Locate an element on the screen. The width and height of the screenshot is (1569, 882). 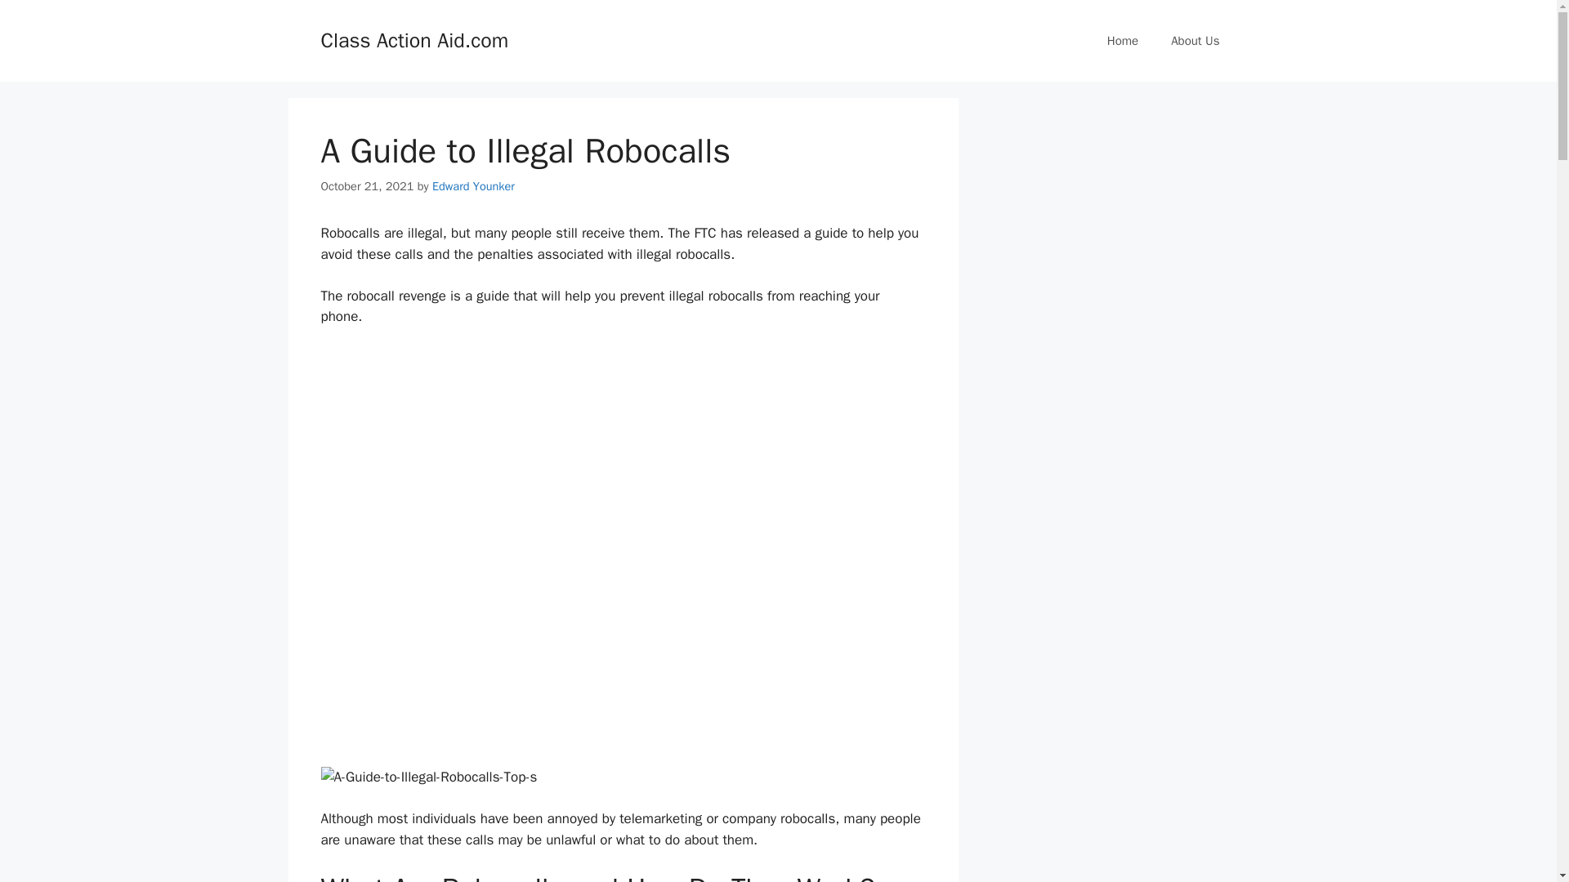
Class Action Aid.com is located at coordinates (413, 39).